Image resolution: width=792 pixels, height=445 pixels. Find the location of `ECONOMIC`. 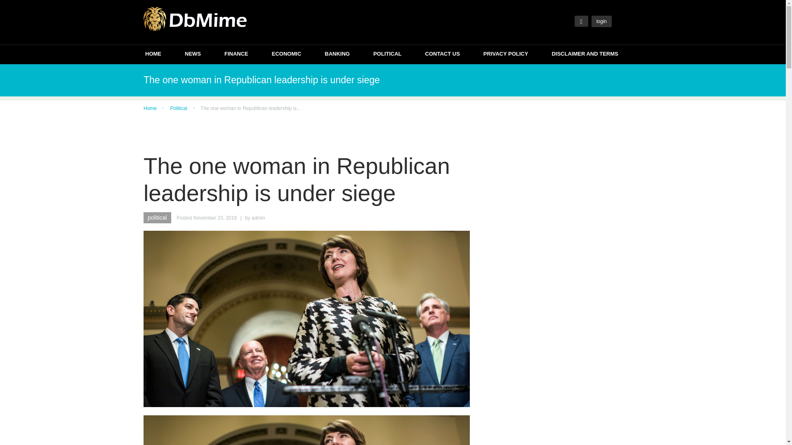

ECONOMIC is located at coordinates (286, 55).